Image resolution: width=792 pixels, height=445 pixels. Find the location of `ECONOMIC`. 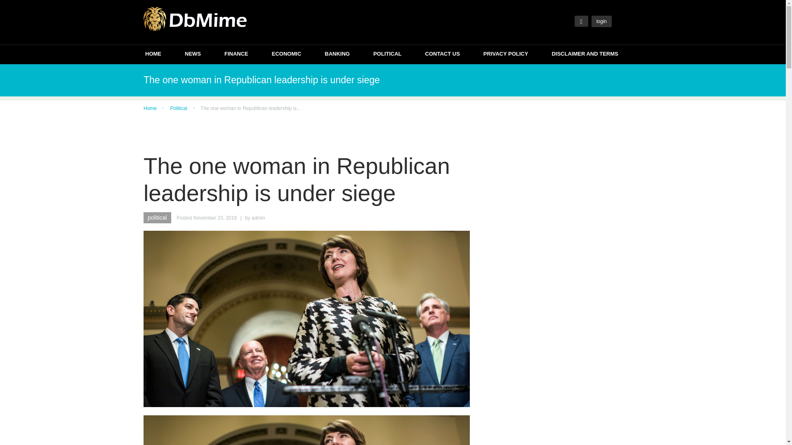

ECONOMIC is located at coordinates (286, 55).